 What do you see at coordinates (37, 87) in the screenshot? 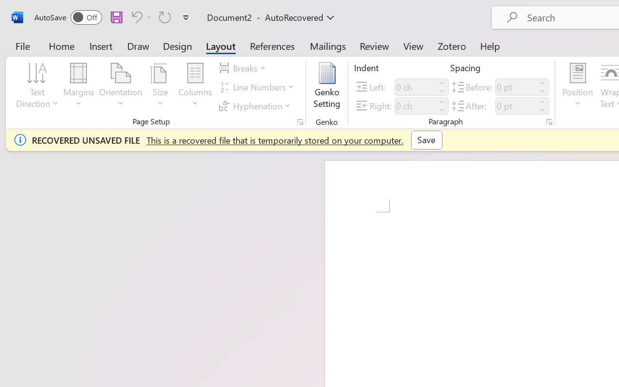
I see `Text Direction` at bounding box center [37, 87].